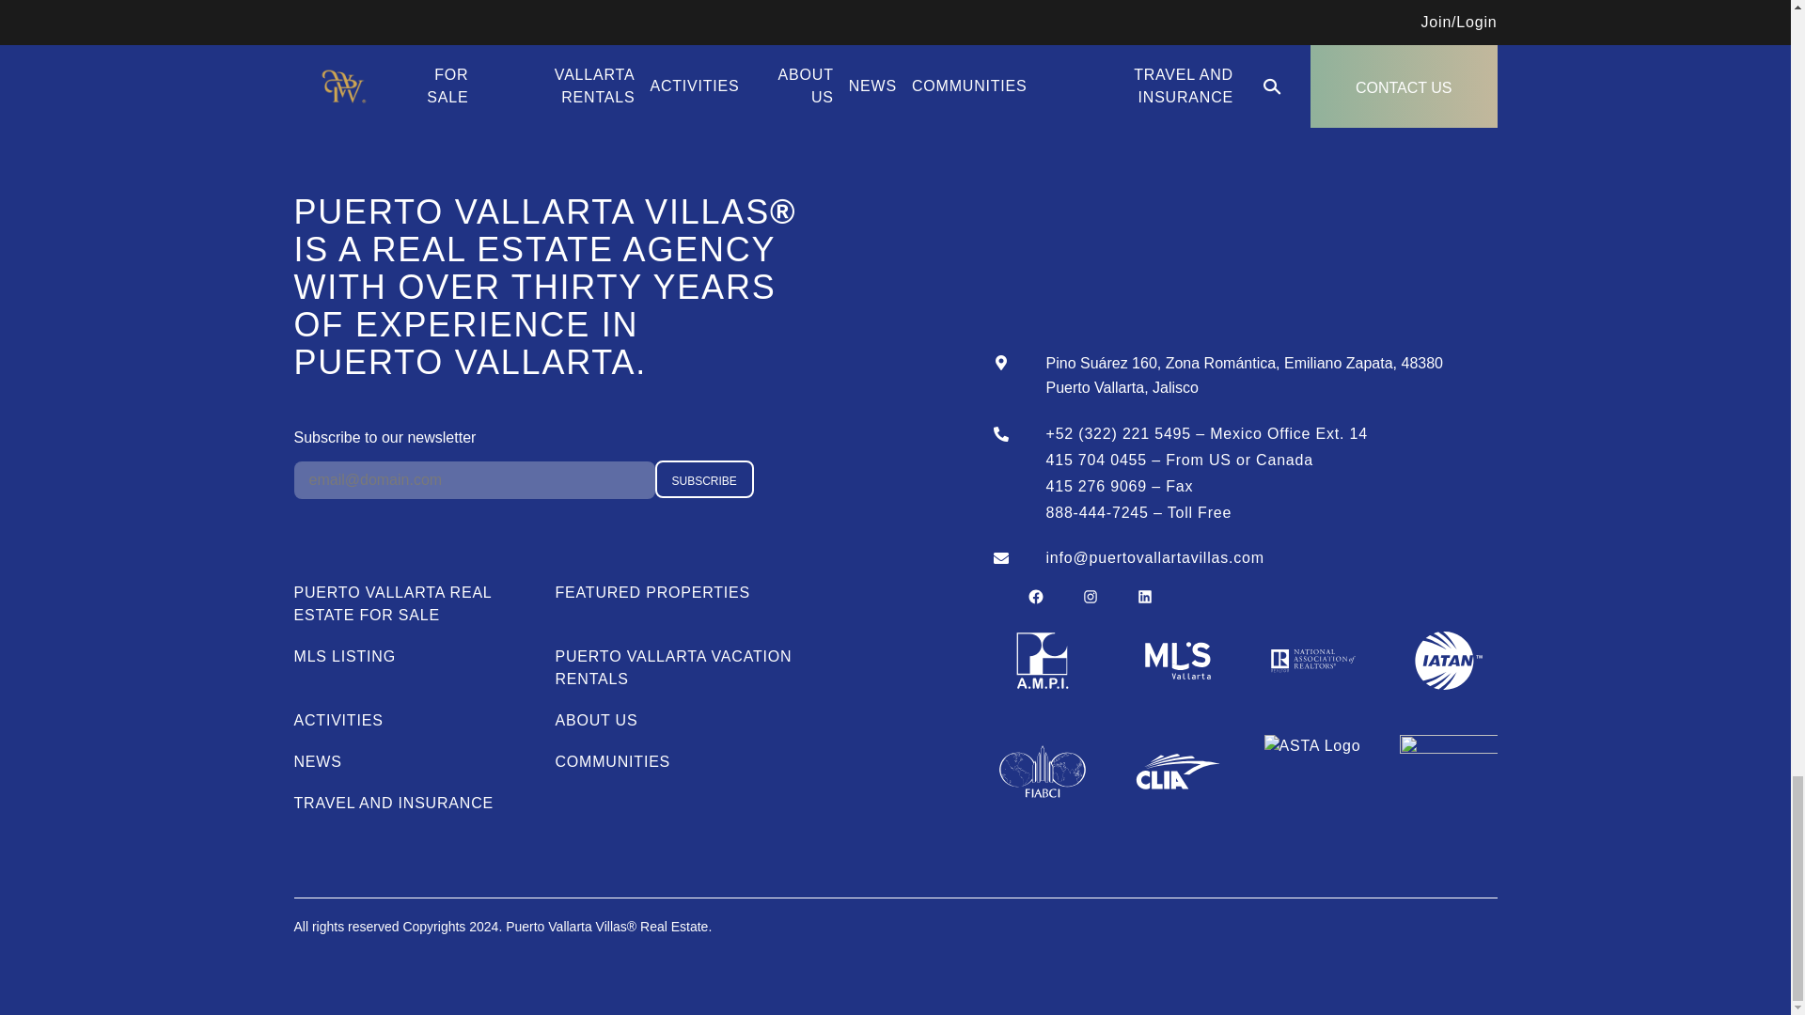 This screenshot has height=1015, width=1805. I want to click on PUERTO VALLARTA REAL ESTATE FOR SALE, so click(391, 603).